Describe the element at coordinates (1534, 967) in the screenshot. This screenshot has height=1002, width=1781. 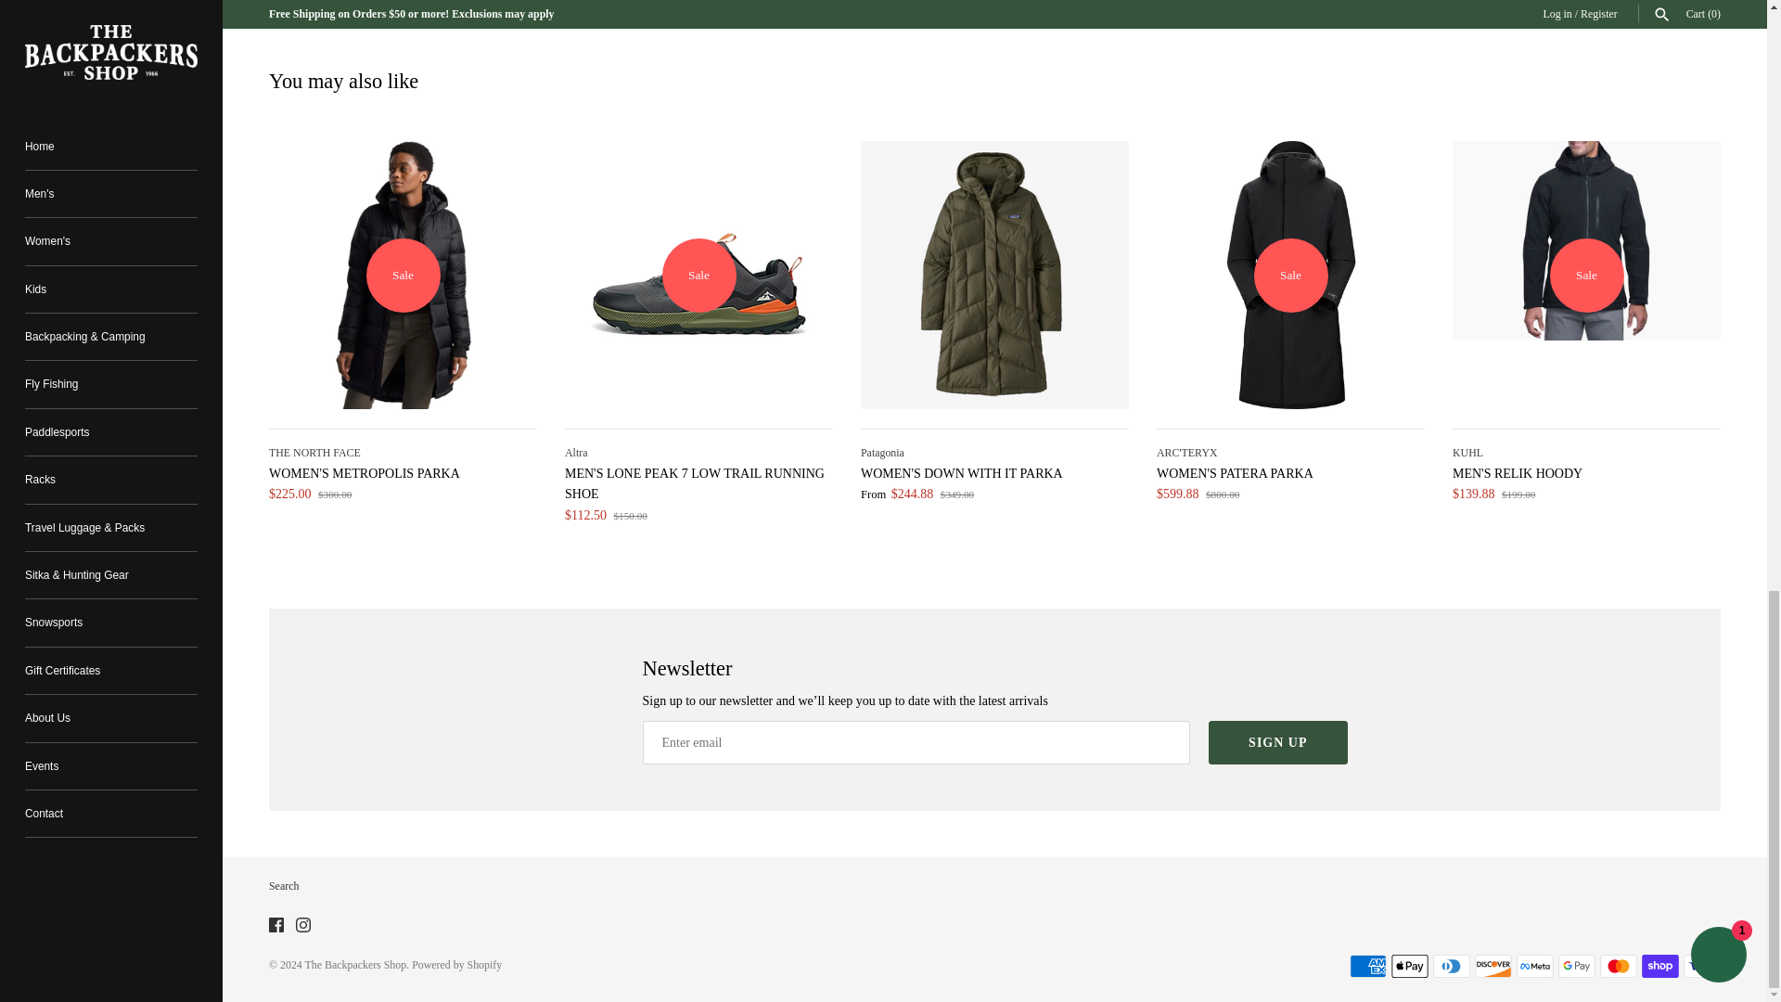
I see `Meta Pay` at that location.